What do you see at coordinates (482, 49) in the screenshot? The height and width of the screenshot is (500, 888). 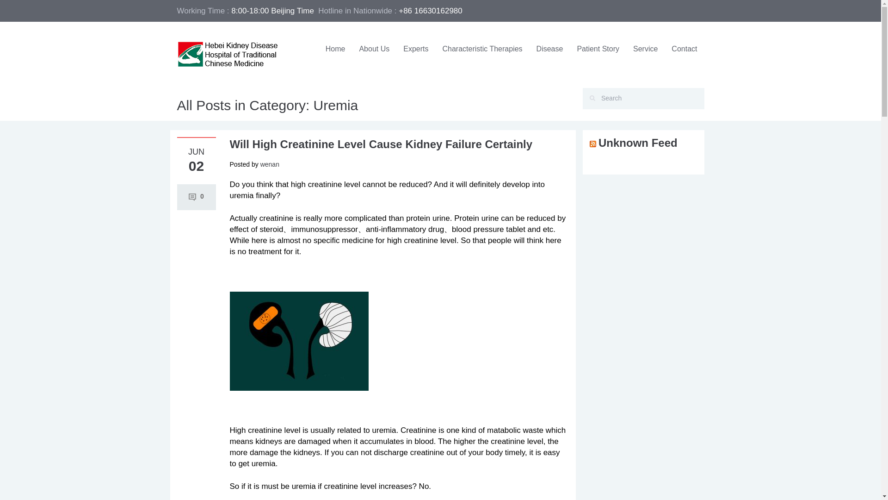 I see `Characteristic Therapies` at bounding box center [482, 49].